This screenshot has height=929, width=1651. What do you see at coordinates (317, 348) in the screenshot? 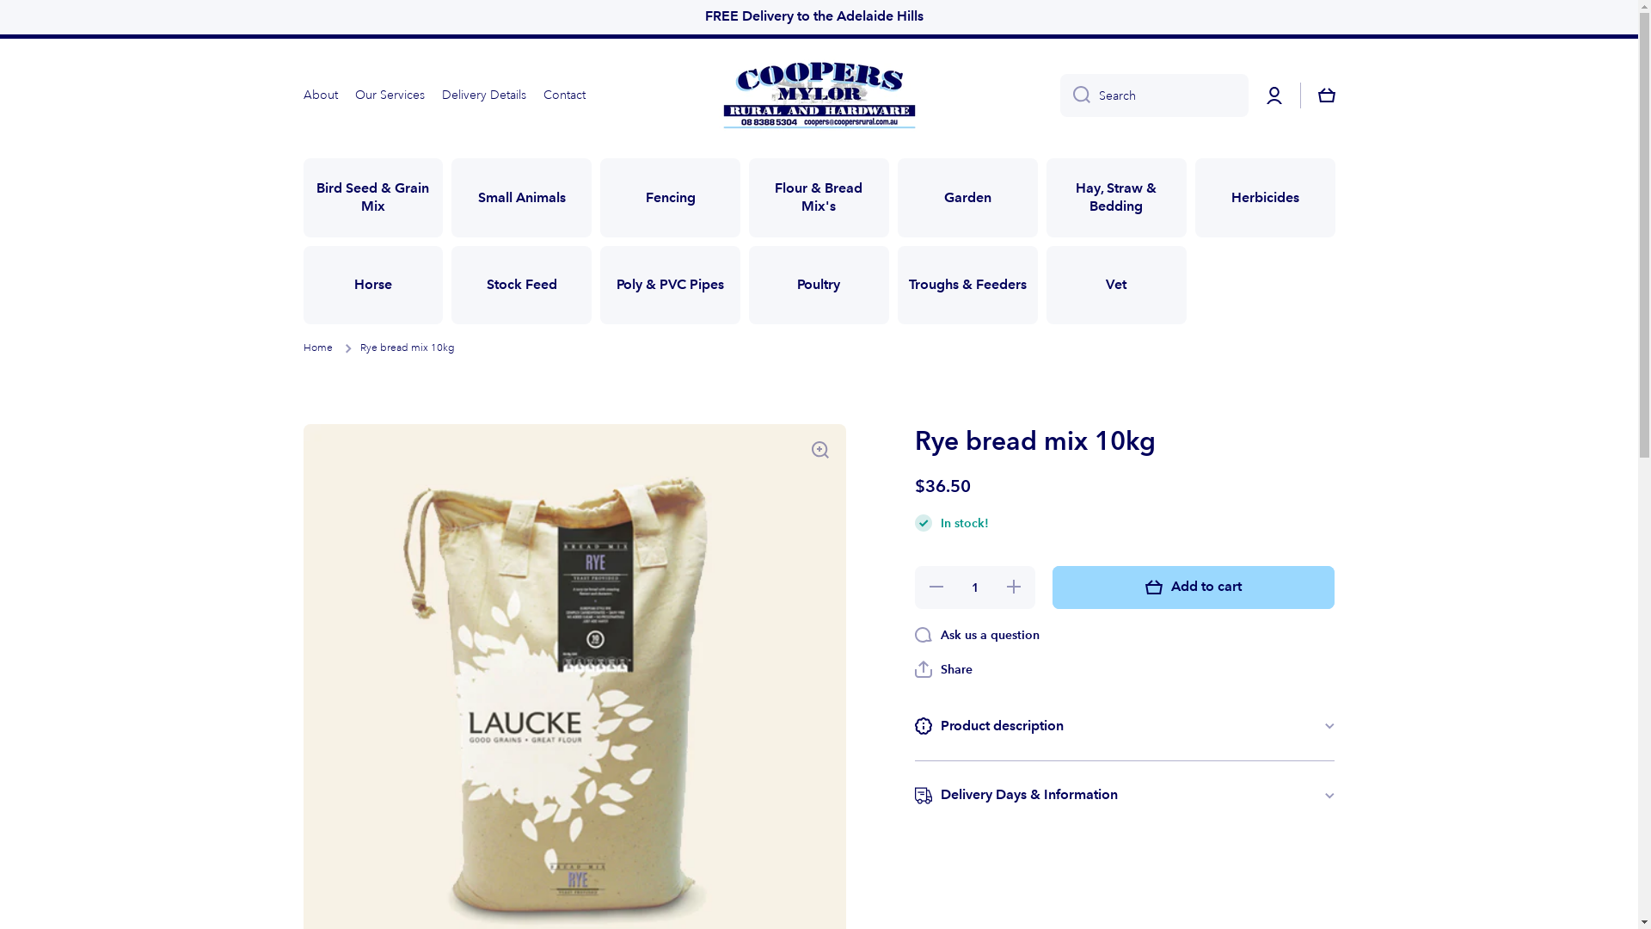
I see `Home` at bounding box center [317, 348].